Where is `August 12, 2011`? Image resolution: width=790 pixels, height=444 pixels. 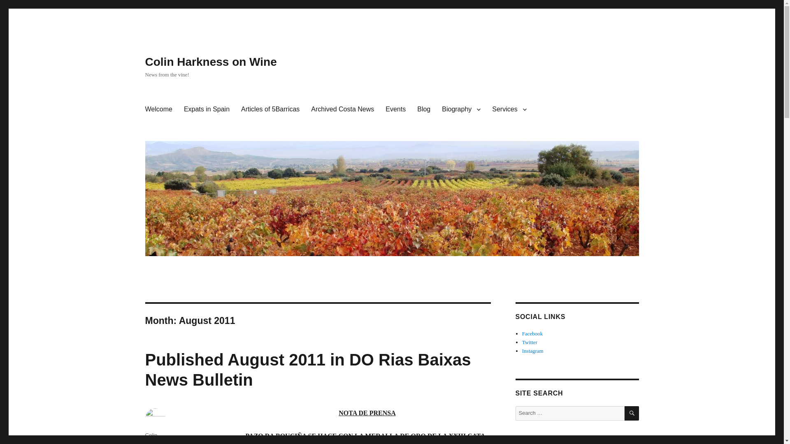 August 12, 2011 is located at coordinates (164, 444).